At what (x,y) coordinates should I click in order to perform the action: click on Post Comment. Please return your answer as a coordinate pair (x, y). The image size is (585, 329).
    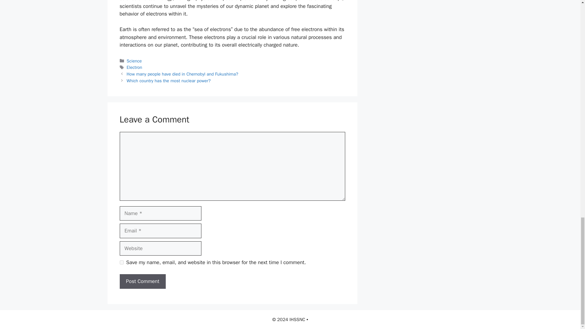
    Looking at the image, I should click on (142, 281).